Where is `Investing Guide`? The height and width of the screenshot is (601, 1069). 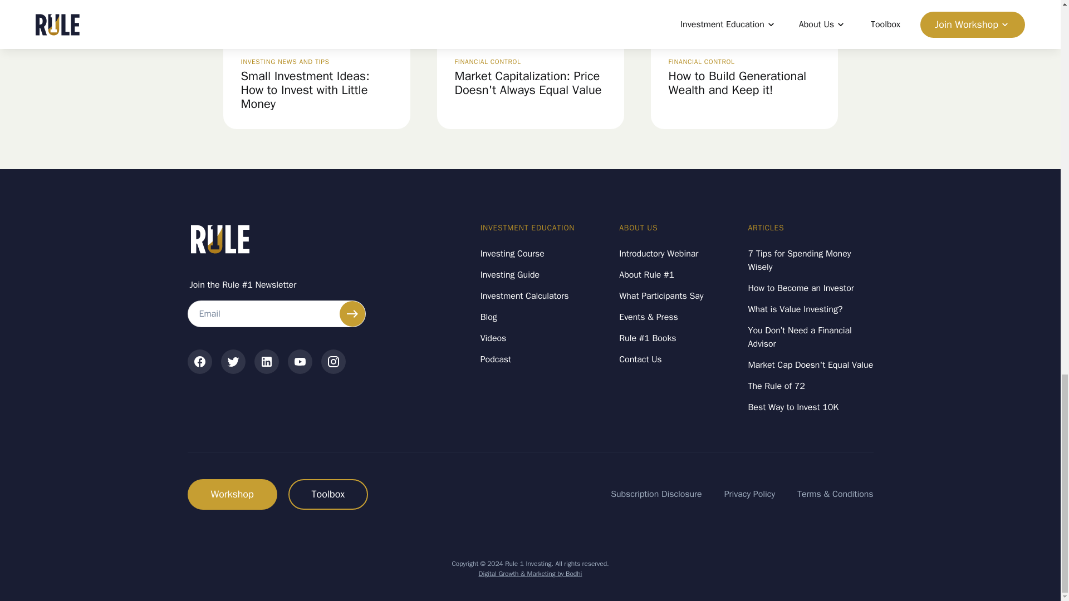 Investing Guide is located at coordinates (510, 275).